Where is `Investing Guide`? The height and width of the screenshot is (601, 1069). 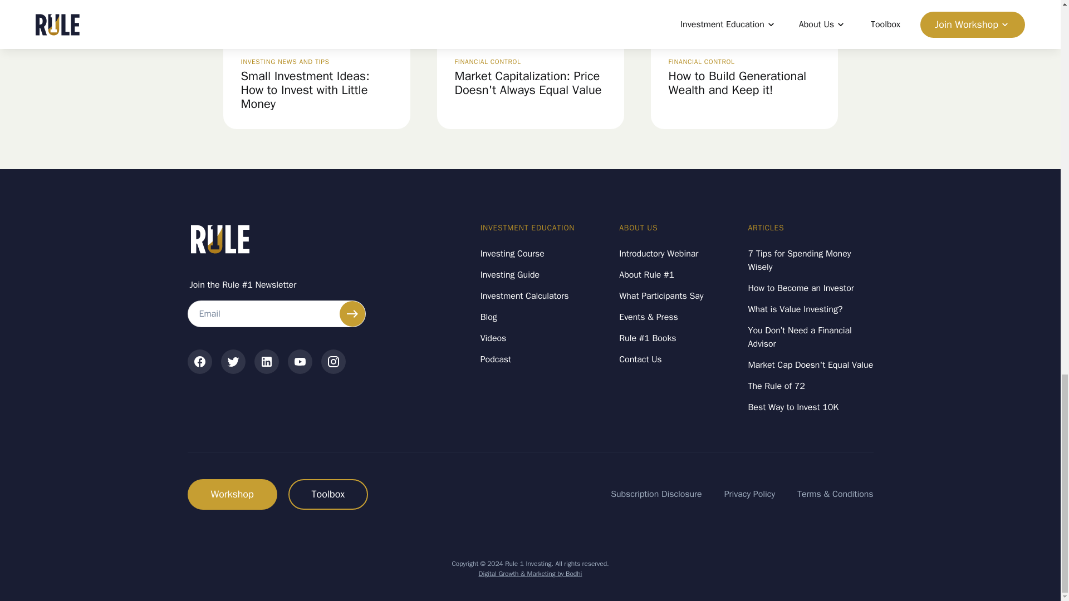 Investing Guide is located at coordinates (510, 275).